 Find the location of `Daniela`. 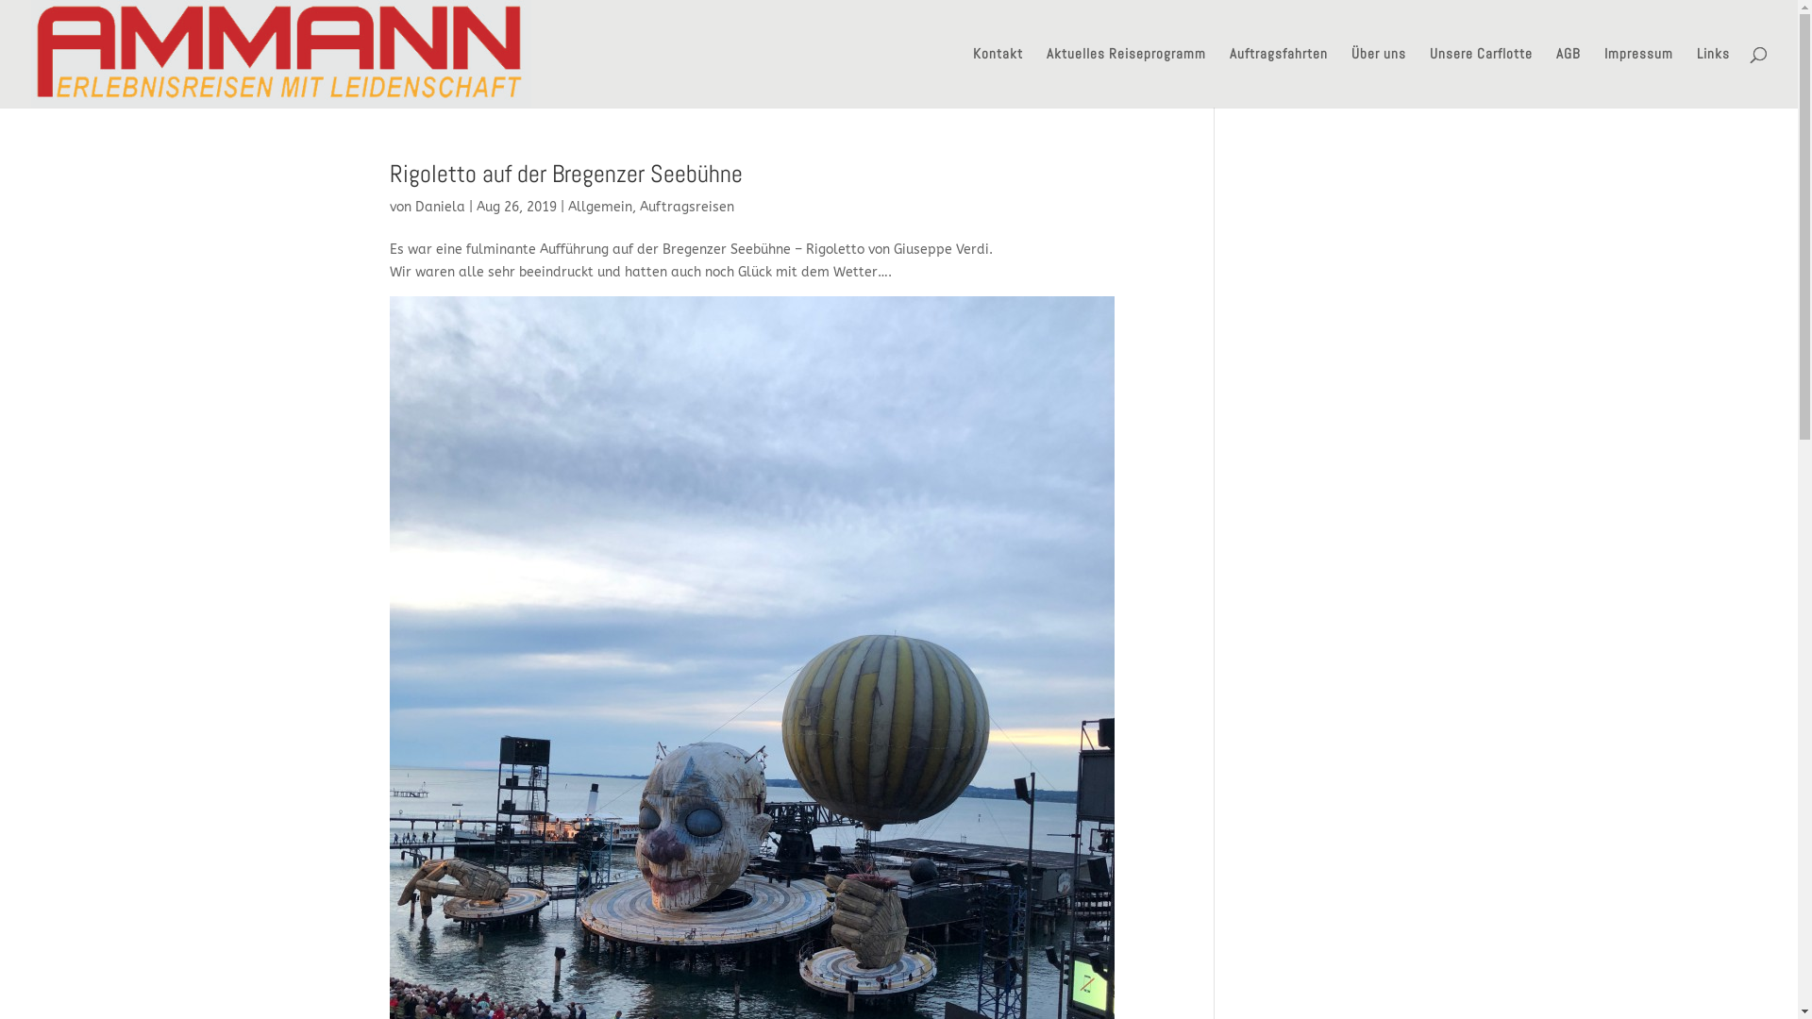

Daniela is located at coordinates (440, 208).